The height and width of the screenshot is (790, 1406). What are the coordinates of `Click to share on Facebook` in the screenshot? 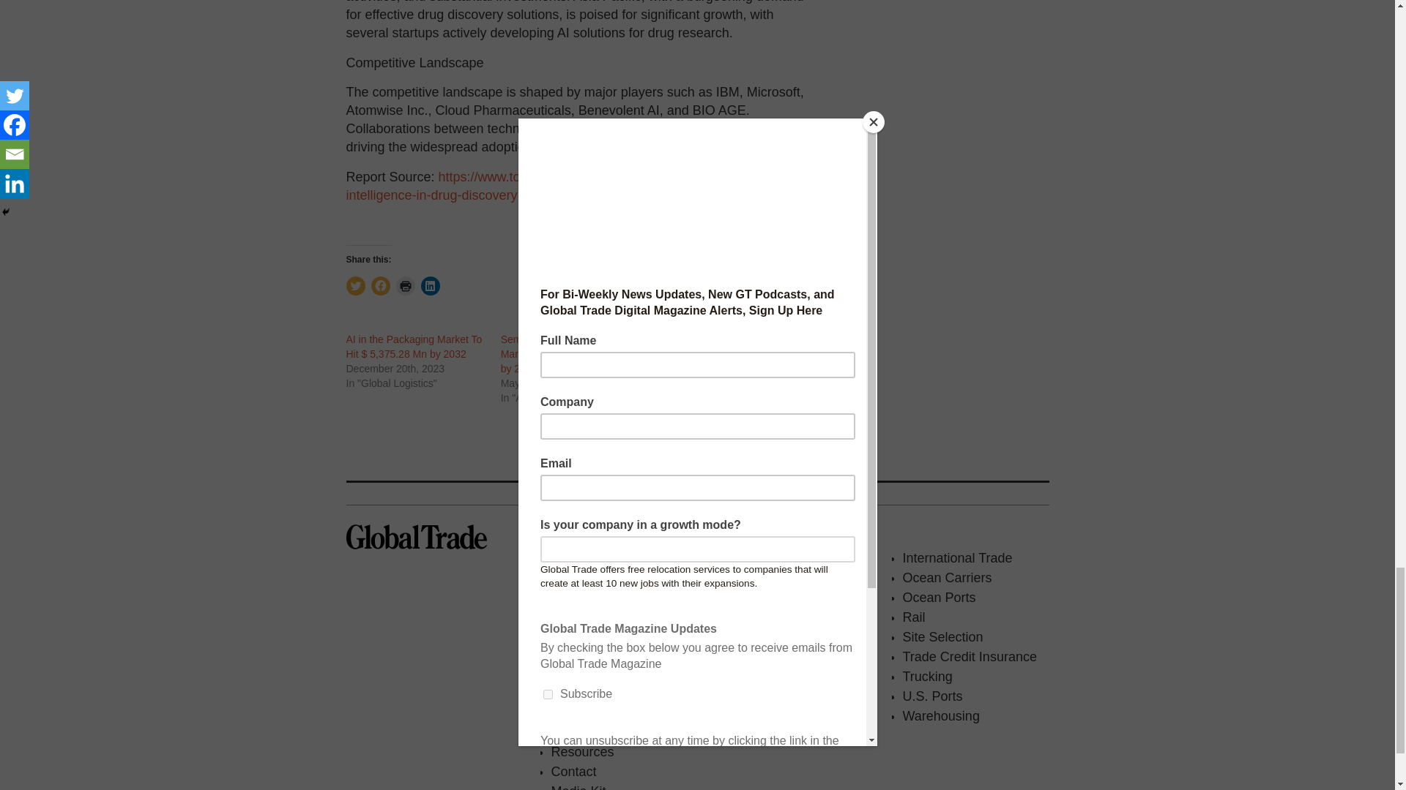 It's located at (379, 285).